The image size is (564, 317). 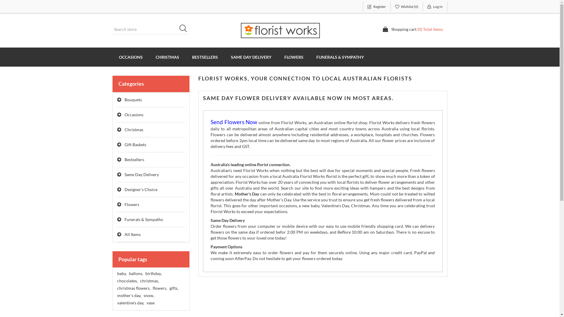 What do you see at coordinates (136, 274) in the screenshot?
I see `ballons,` at bounding box center [136, 274].